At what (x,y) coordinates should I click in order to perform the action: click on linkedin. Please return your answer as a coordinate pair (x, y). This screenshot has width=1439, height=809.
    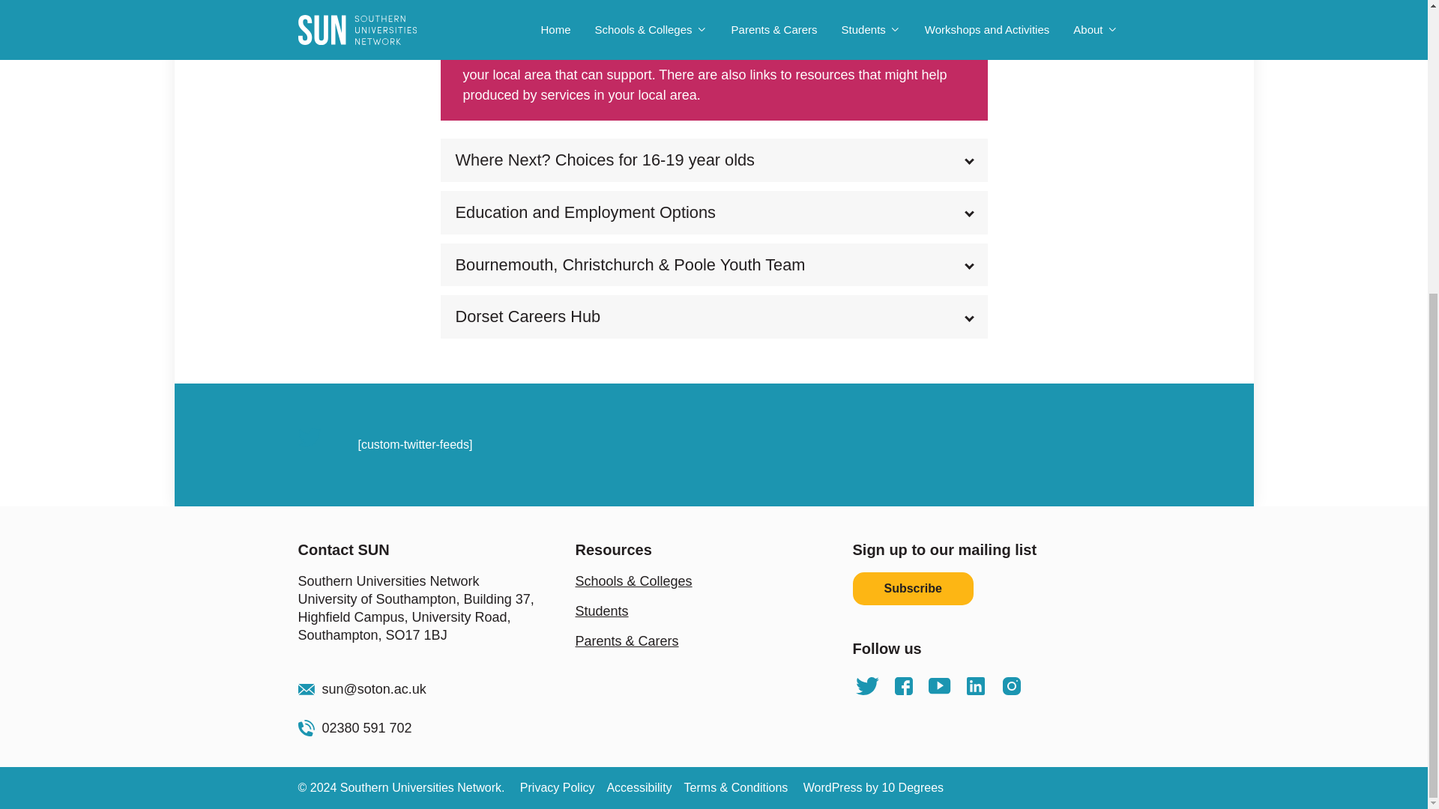
    Looking at the image, I should click on (976, 686).